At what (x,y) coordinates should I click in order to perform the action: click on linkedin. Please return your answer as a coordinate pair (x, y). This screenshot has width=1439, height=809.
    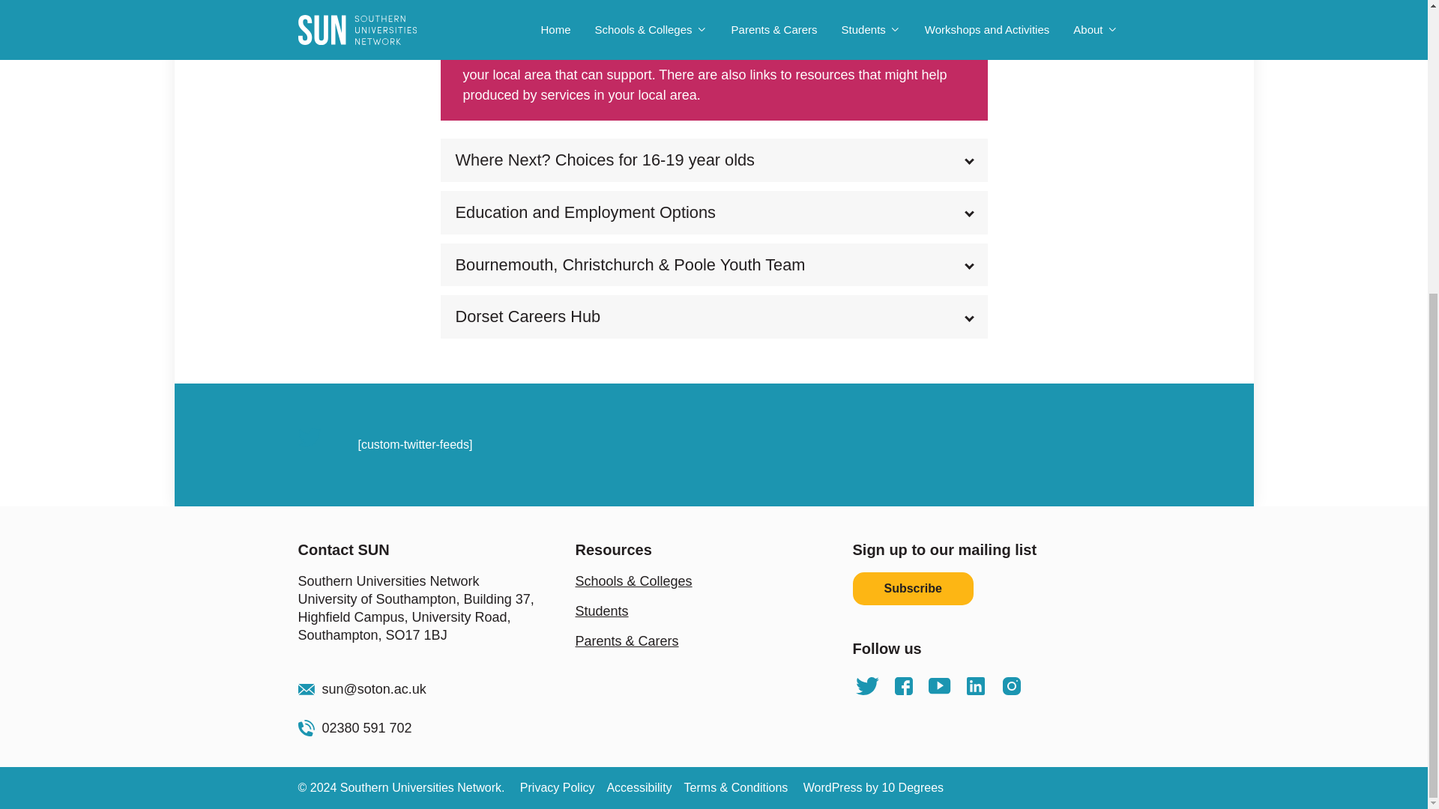
    Looking at the image, I should click on (976, 686).